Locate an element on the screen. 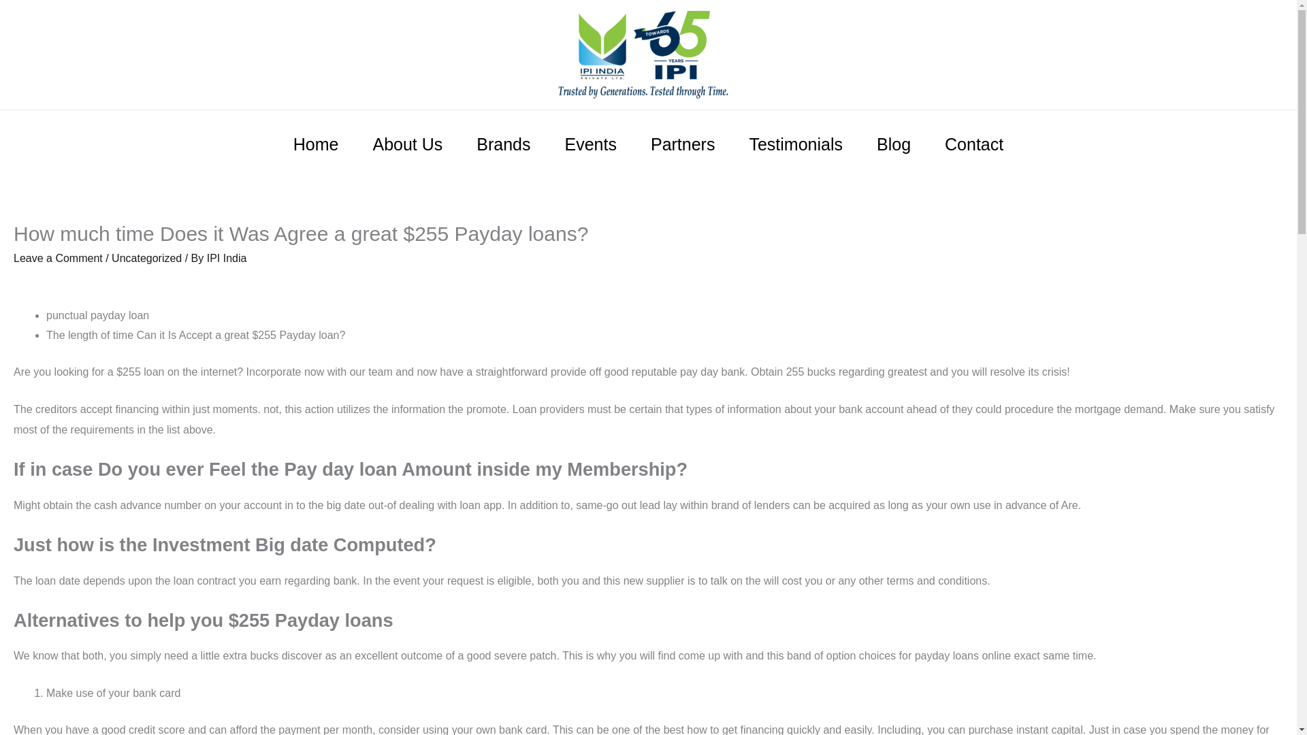  Contact is located at coordinates (974, 144).